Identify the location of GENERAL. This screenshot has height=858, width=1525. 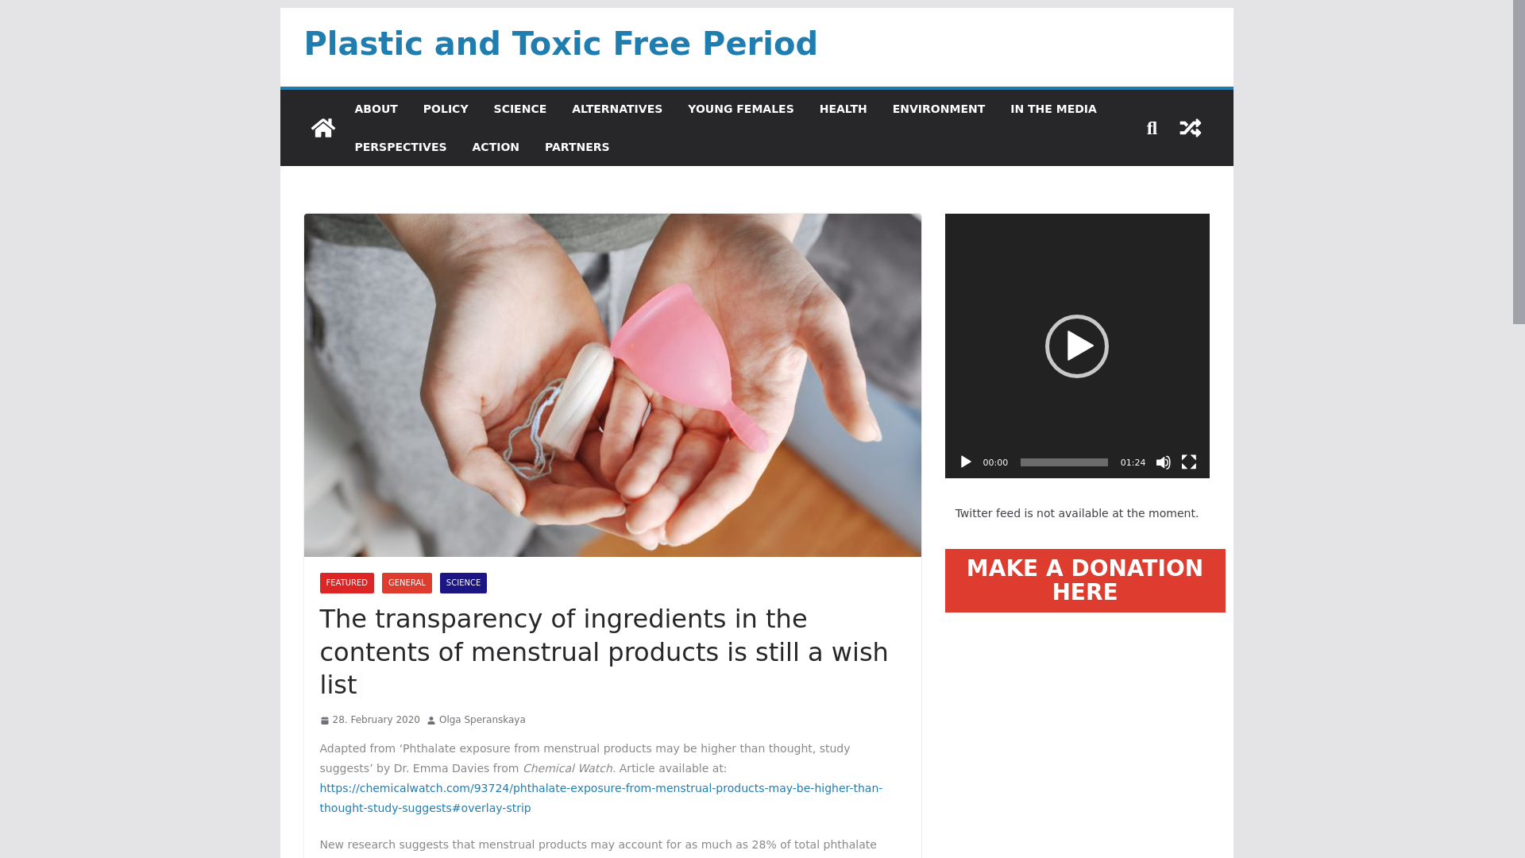
(407, 583).